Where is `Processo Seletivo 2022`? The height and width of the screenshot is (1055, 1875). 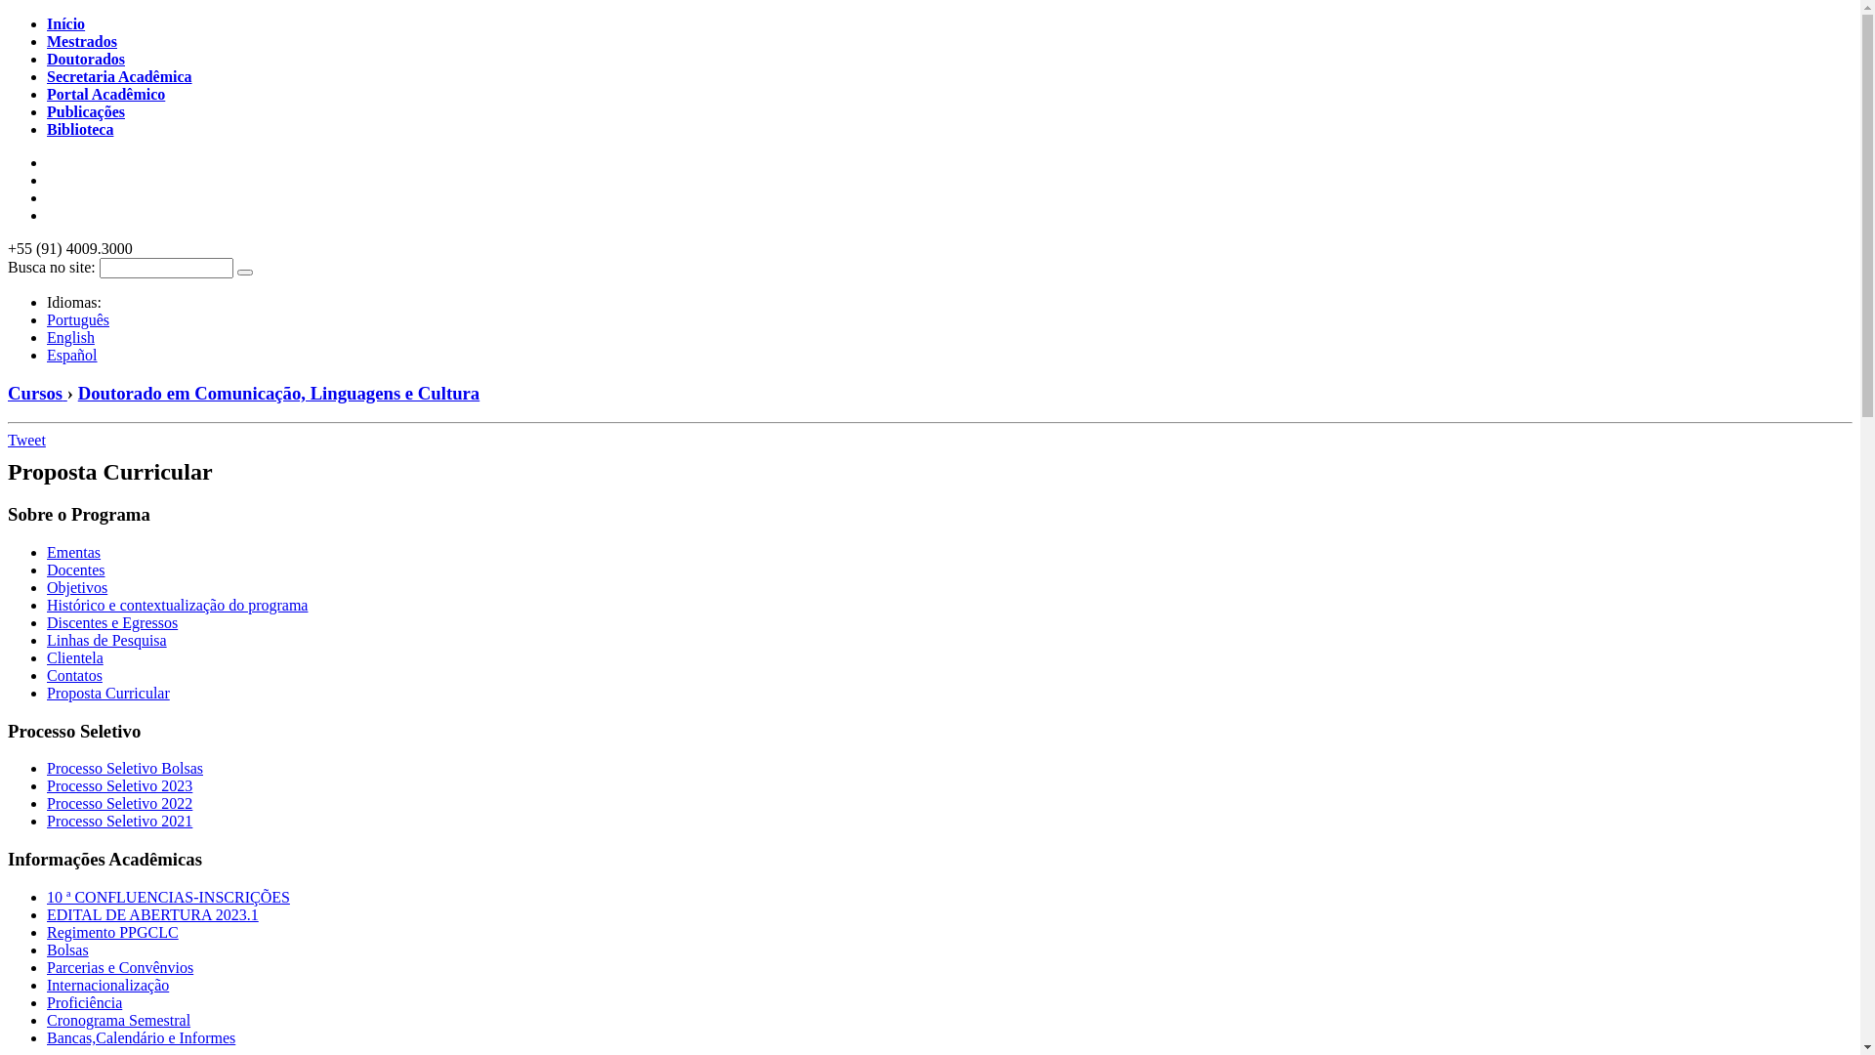
Processo Seletivo 2022 is located at coordinates (119, 803).